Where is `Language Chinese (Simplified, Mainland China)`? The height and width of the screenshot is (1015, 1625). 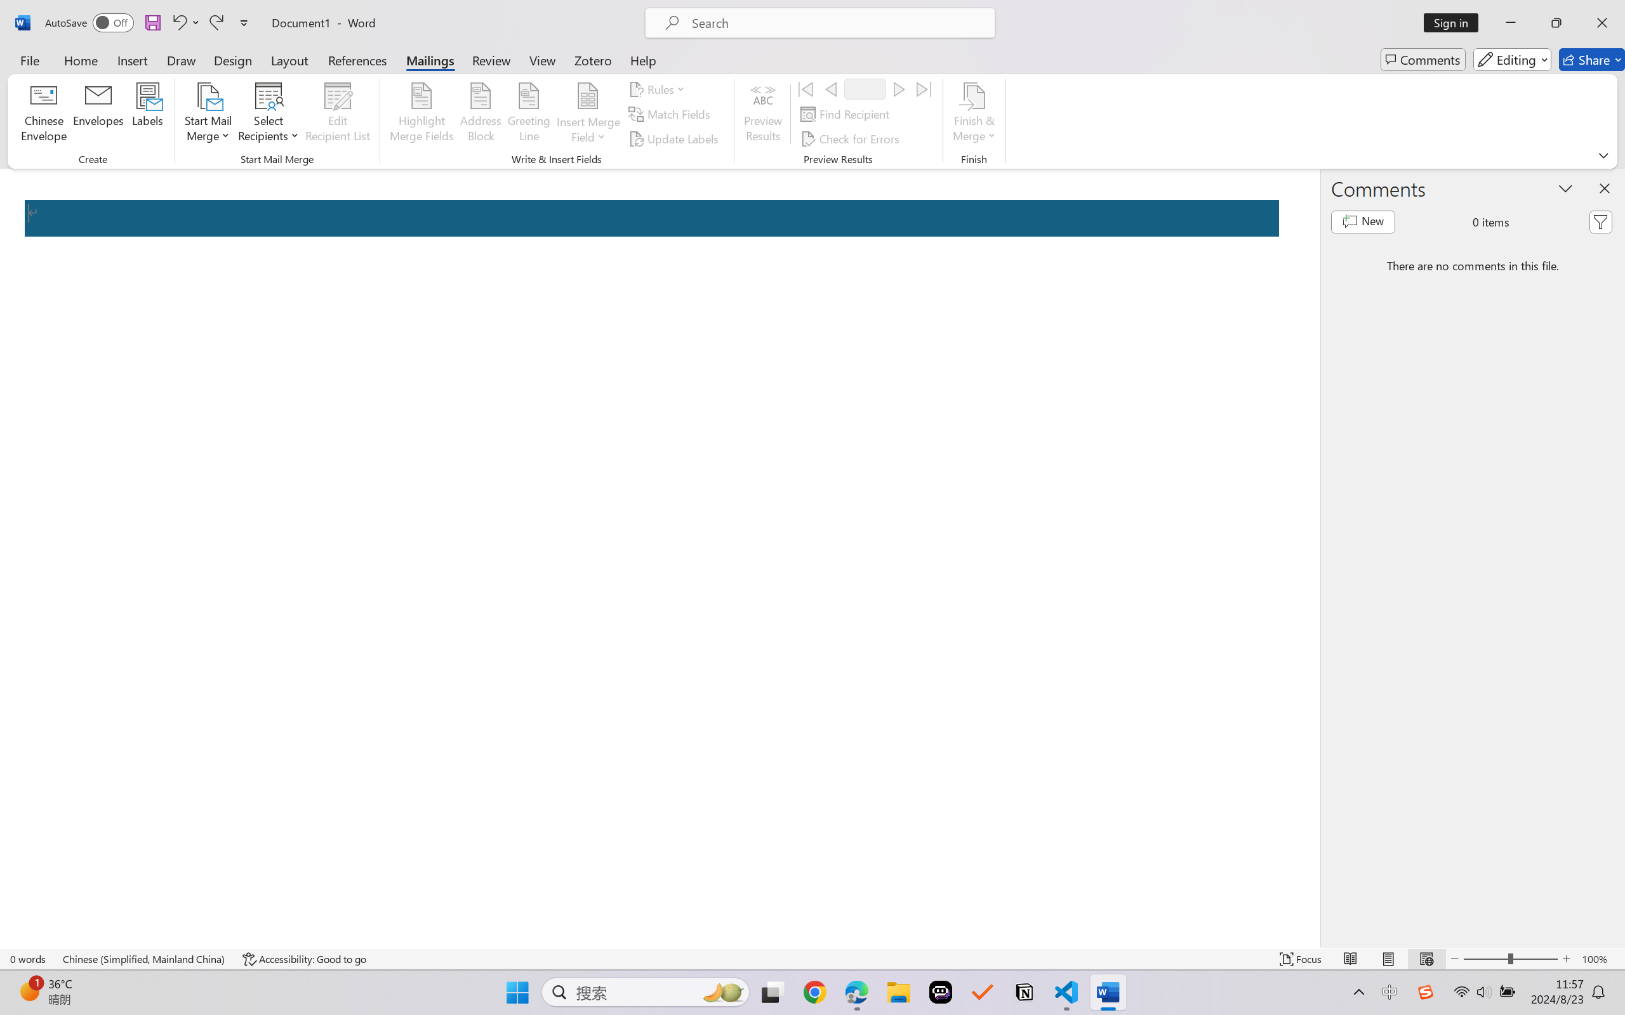
Language Chinese (Simplified, Mainland China) is located at coordinates (145, 959).